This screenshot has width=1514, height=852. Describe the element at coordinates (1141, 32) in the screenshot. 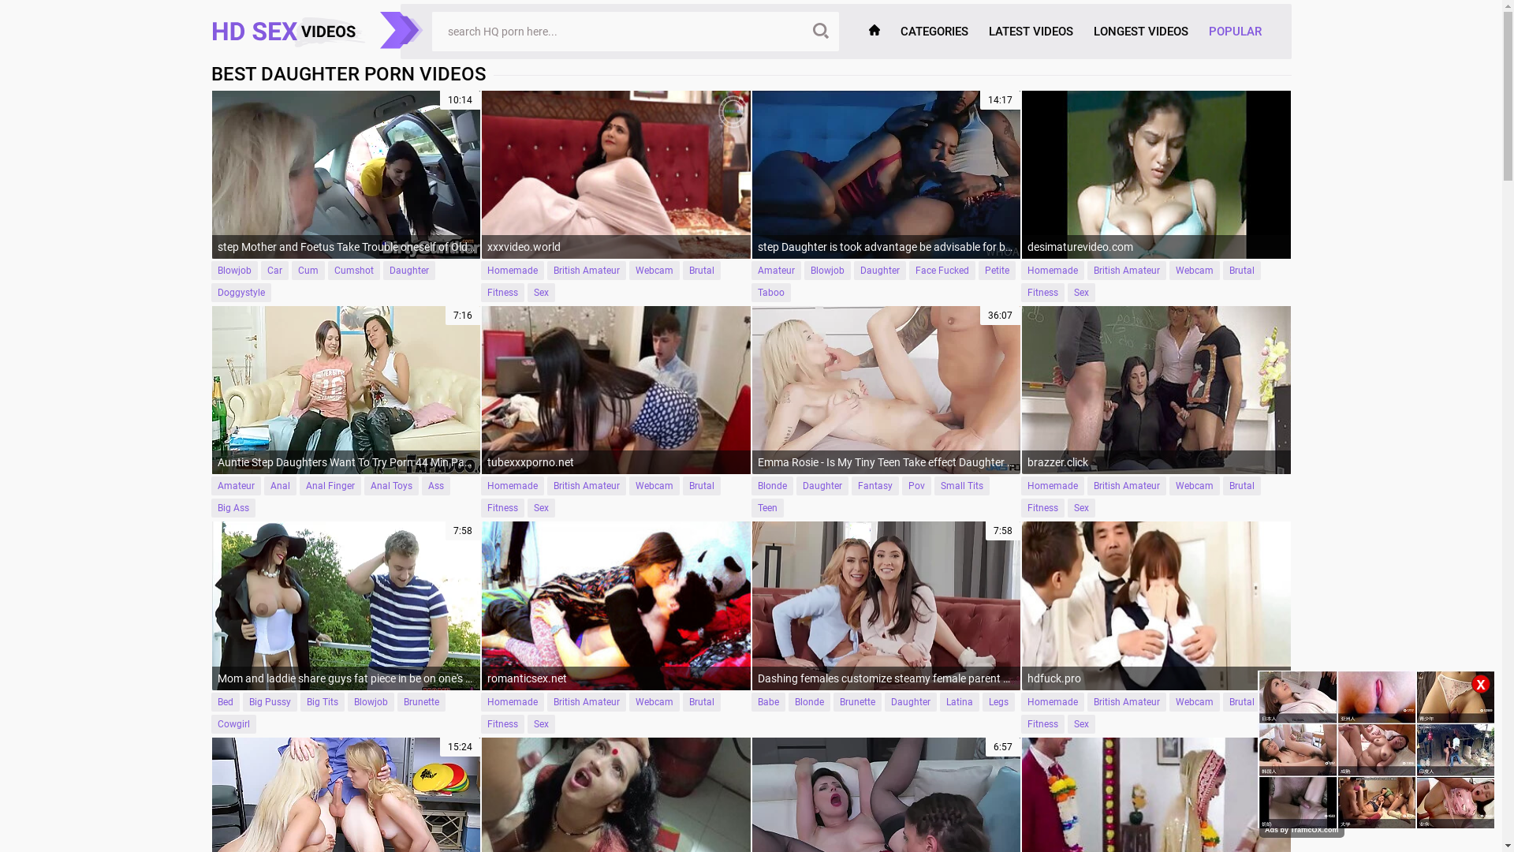

I see `LONGEST VIDEOS` at that location.